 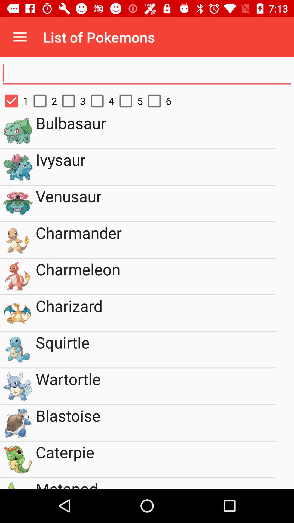 I want to click on open the blastoise, so click(x=156, y=423).